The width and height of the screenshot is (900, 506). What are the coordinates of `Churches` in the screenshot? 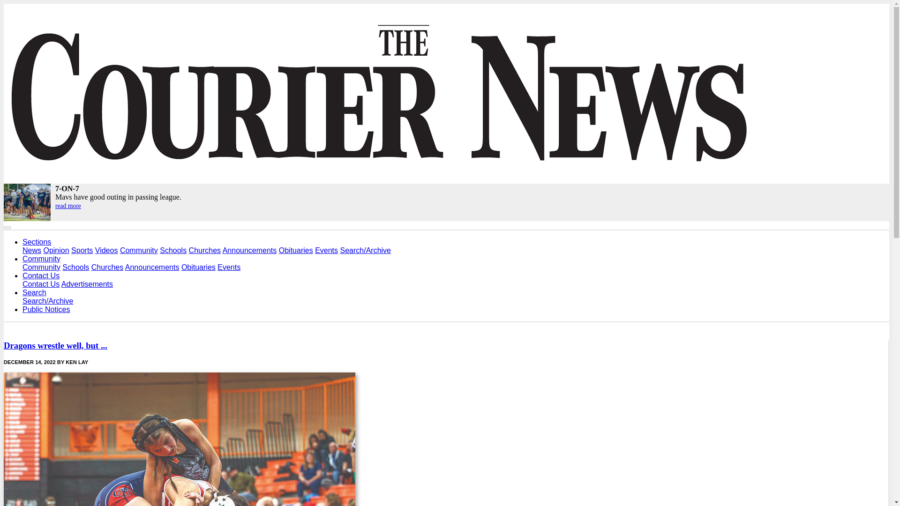 It's located at (107, 267).